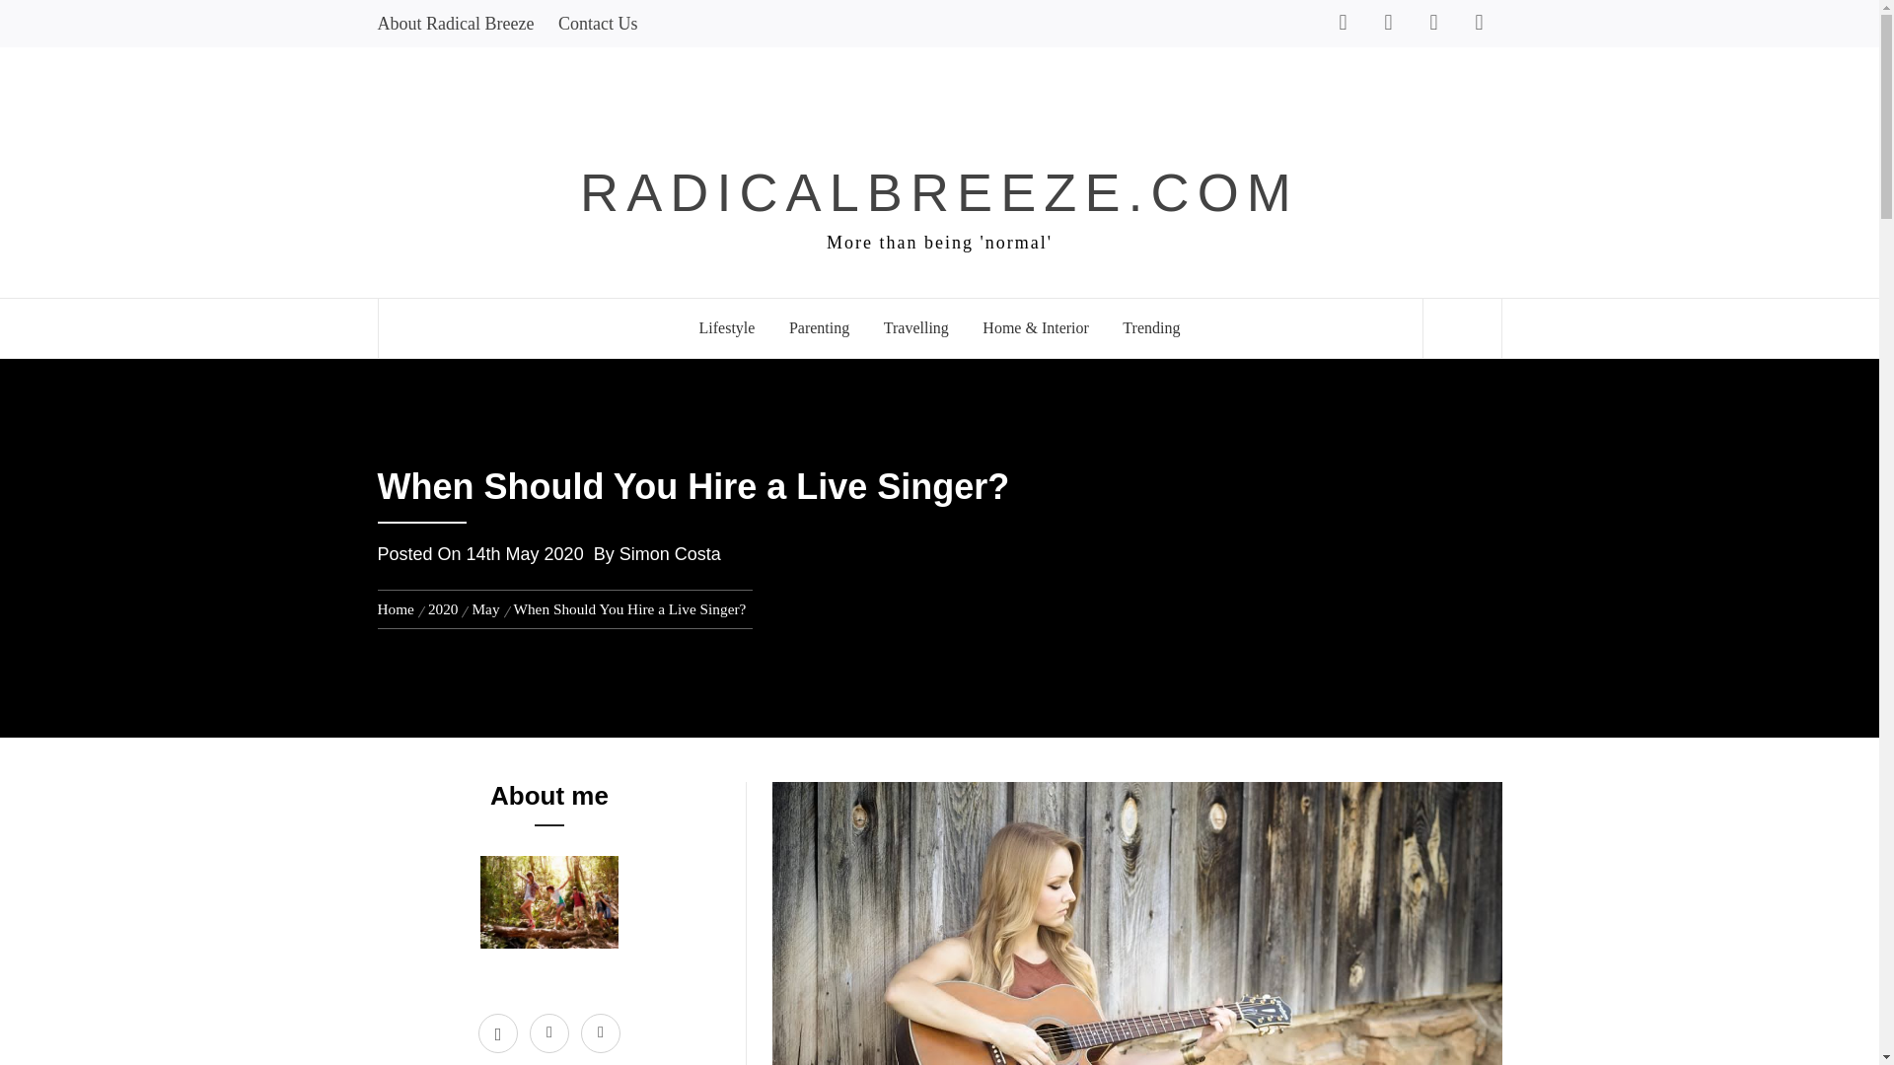 The height and width of the screenshot is (1065, 1894). What do you see at coordinates (819, 327) in the screenshot?
I see `Parenting` at bounding box center [819, 327].